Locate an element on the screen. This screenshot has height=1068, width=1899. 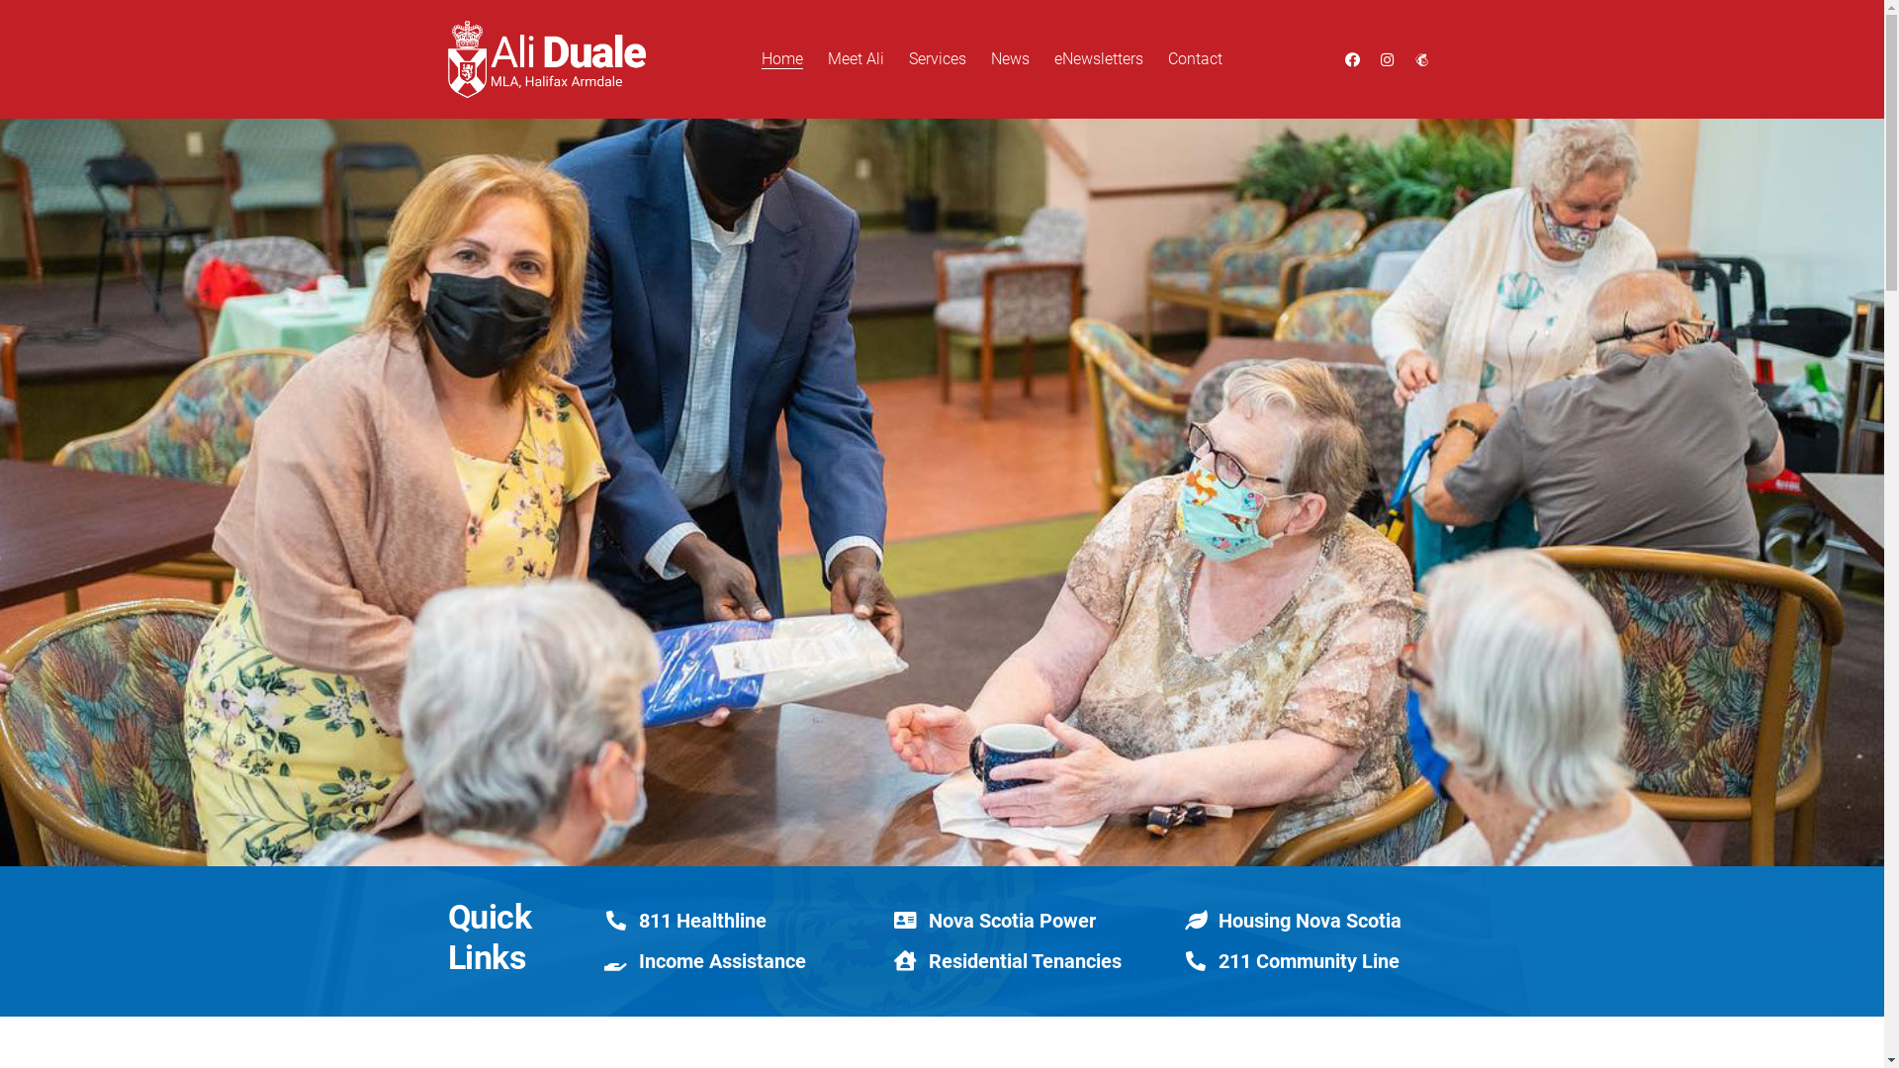
Home is located at coordinates (782, 59).